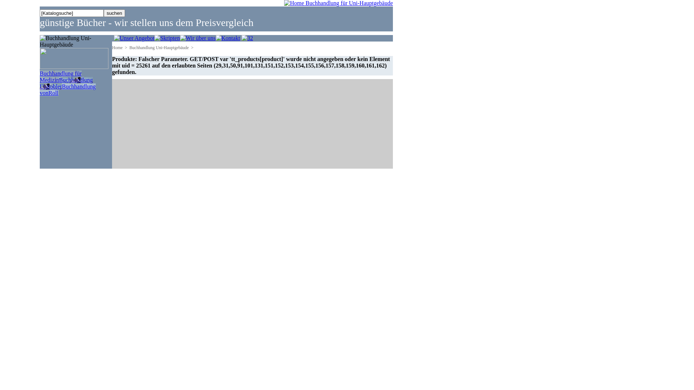  Describe the element at coordinates (117, 48) in the screenshot. I see `Home` at that location.